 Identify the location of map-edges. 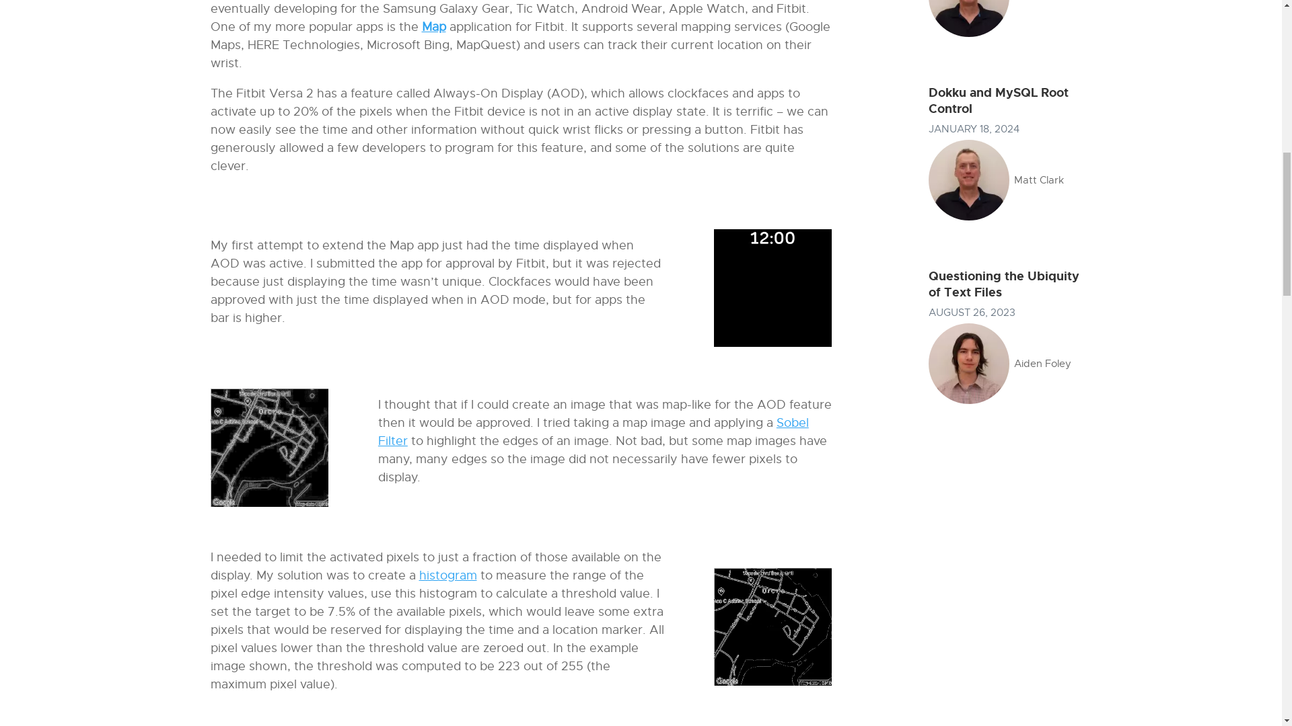
(268, 446).